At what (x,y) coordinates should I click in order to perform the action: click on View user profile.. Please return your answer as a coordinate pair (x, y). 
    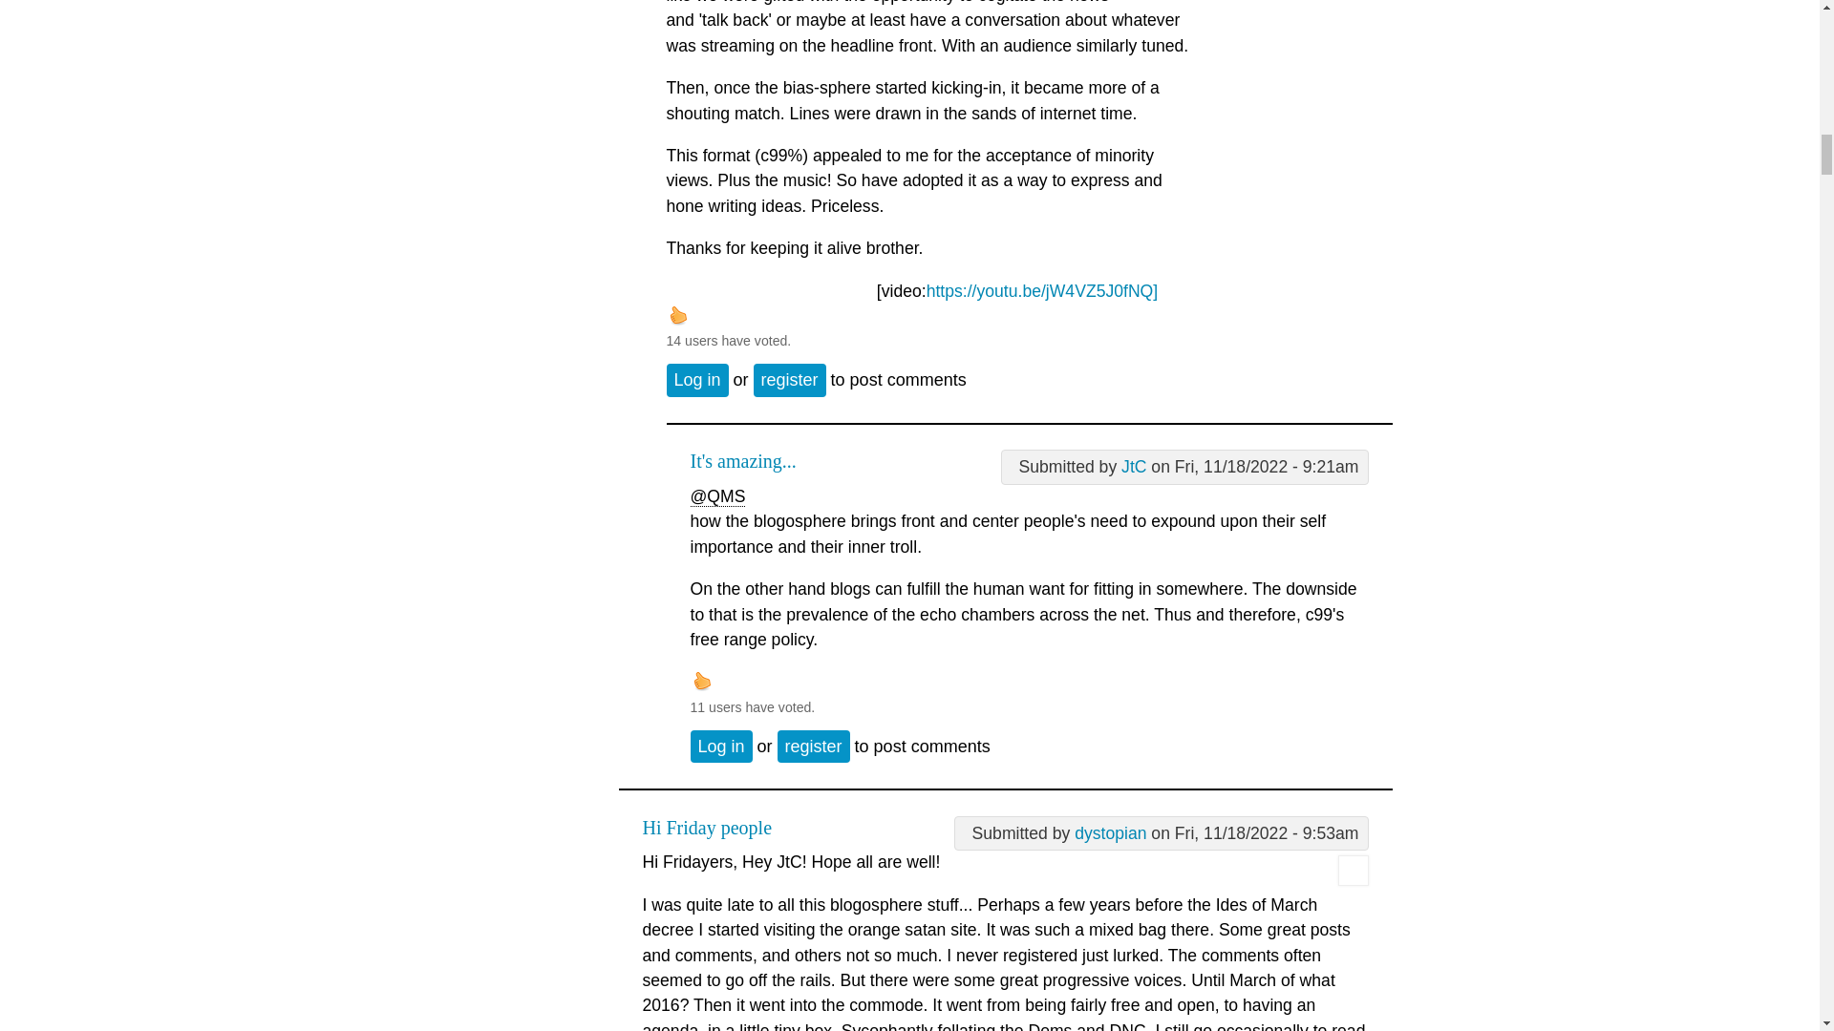
    Looking at the image, I should click on (1110, 832).